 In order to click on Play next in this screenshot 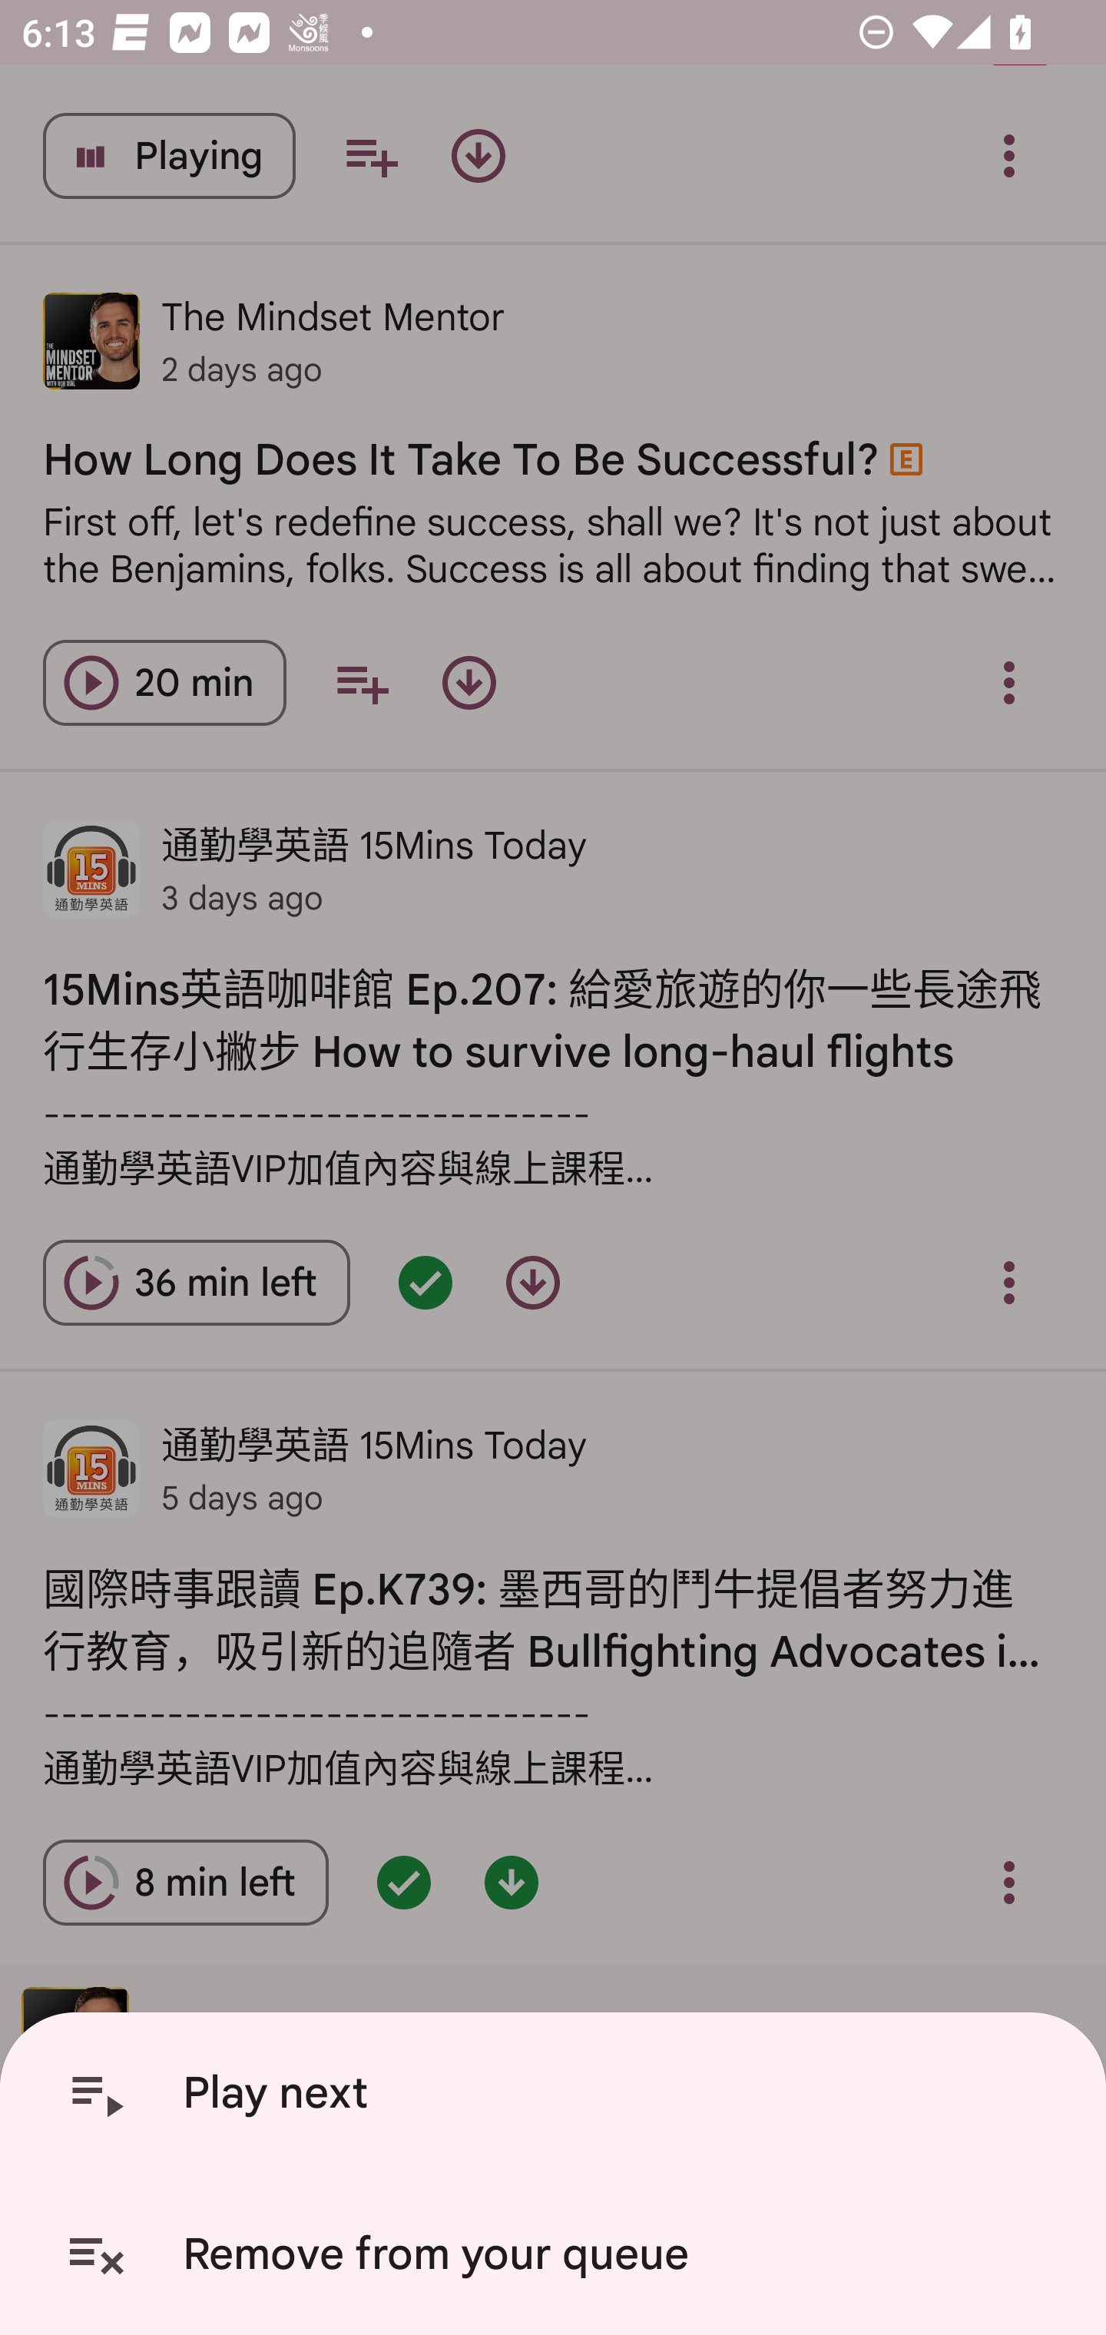, I will do `click(558, 2093)`.